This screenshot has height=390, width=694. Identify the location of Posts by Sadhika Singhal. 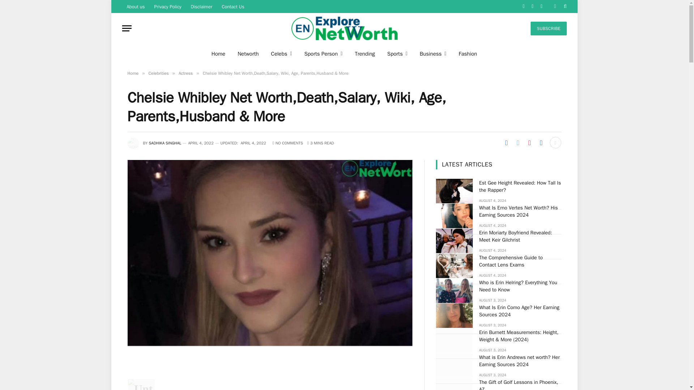
(165, 143).